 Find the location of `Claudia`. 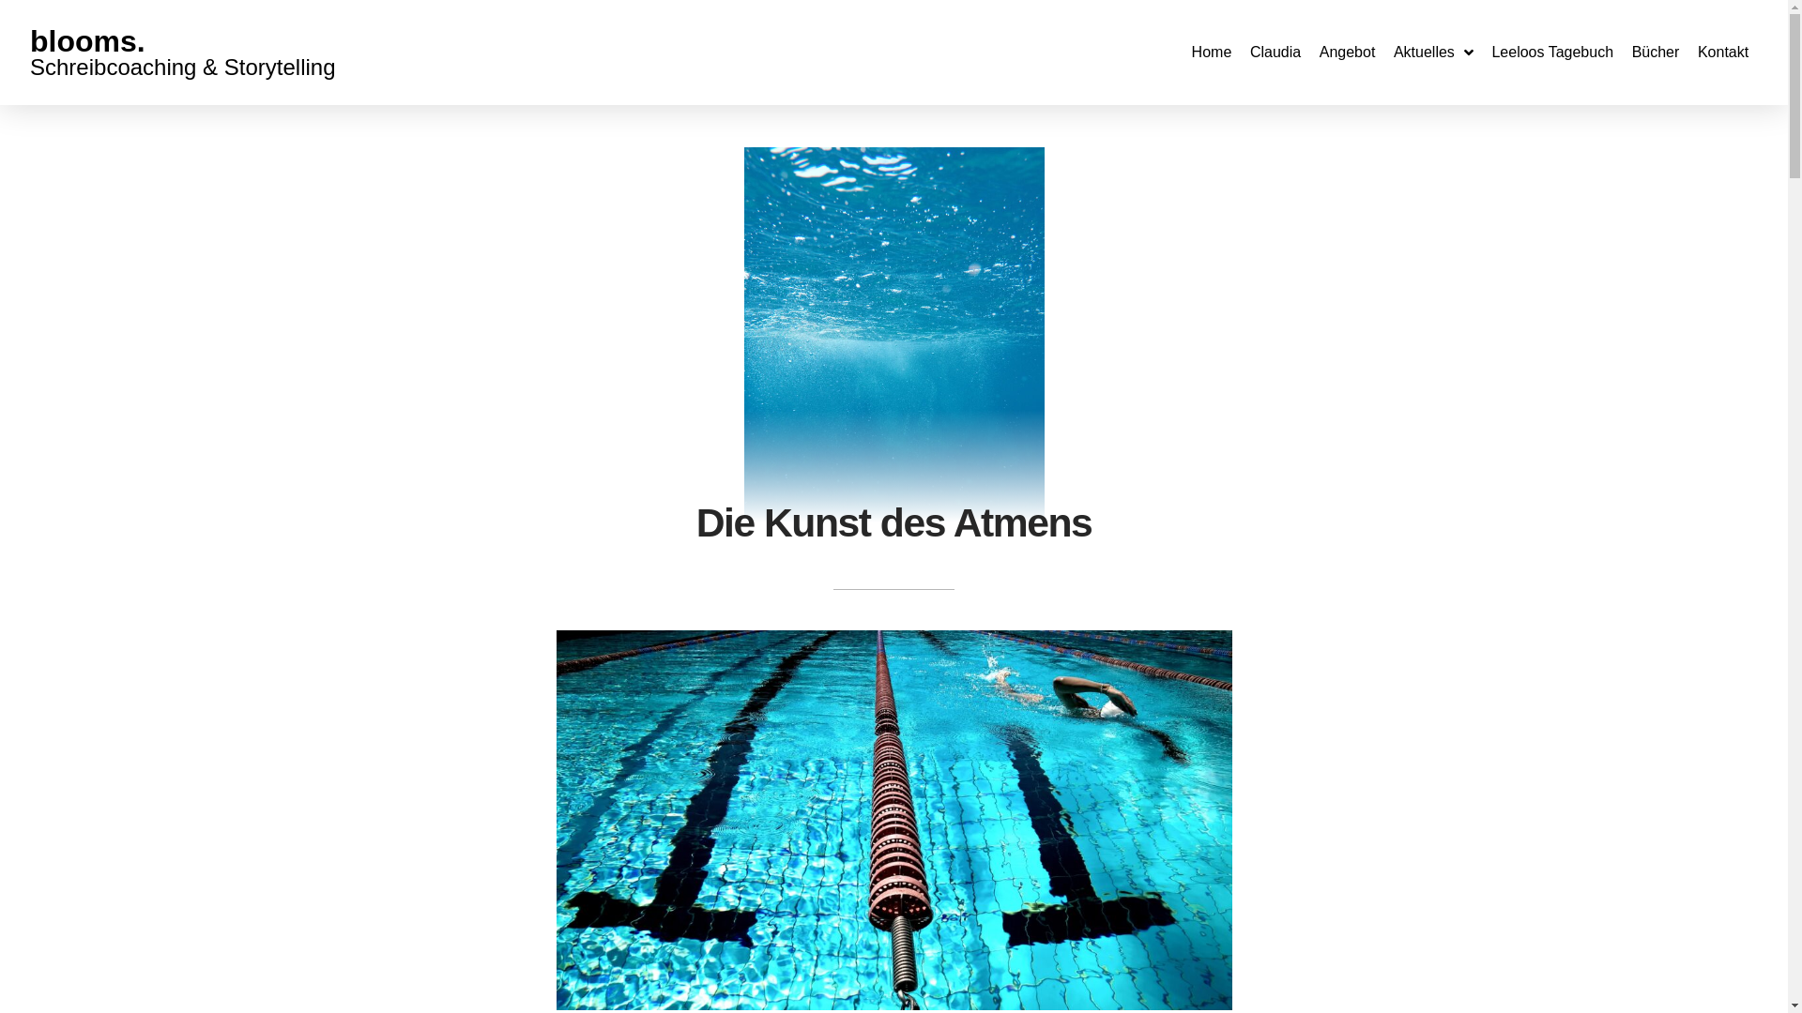

Claudia is located at coordinates (1275, 53).